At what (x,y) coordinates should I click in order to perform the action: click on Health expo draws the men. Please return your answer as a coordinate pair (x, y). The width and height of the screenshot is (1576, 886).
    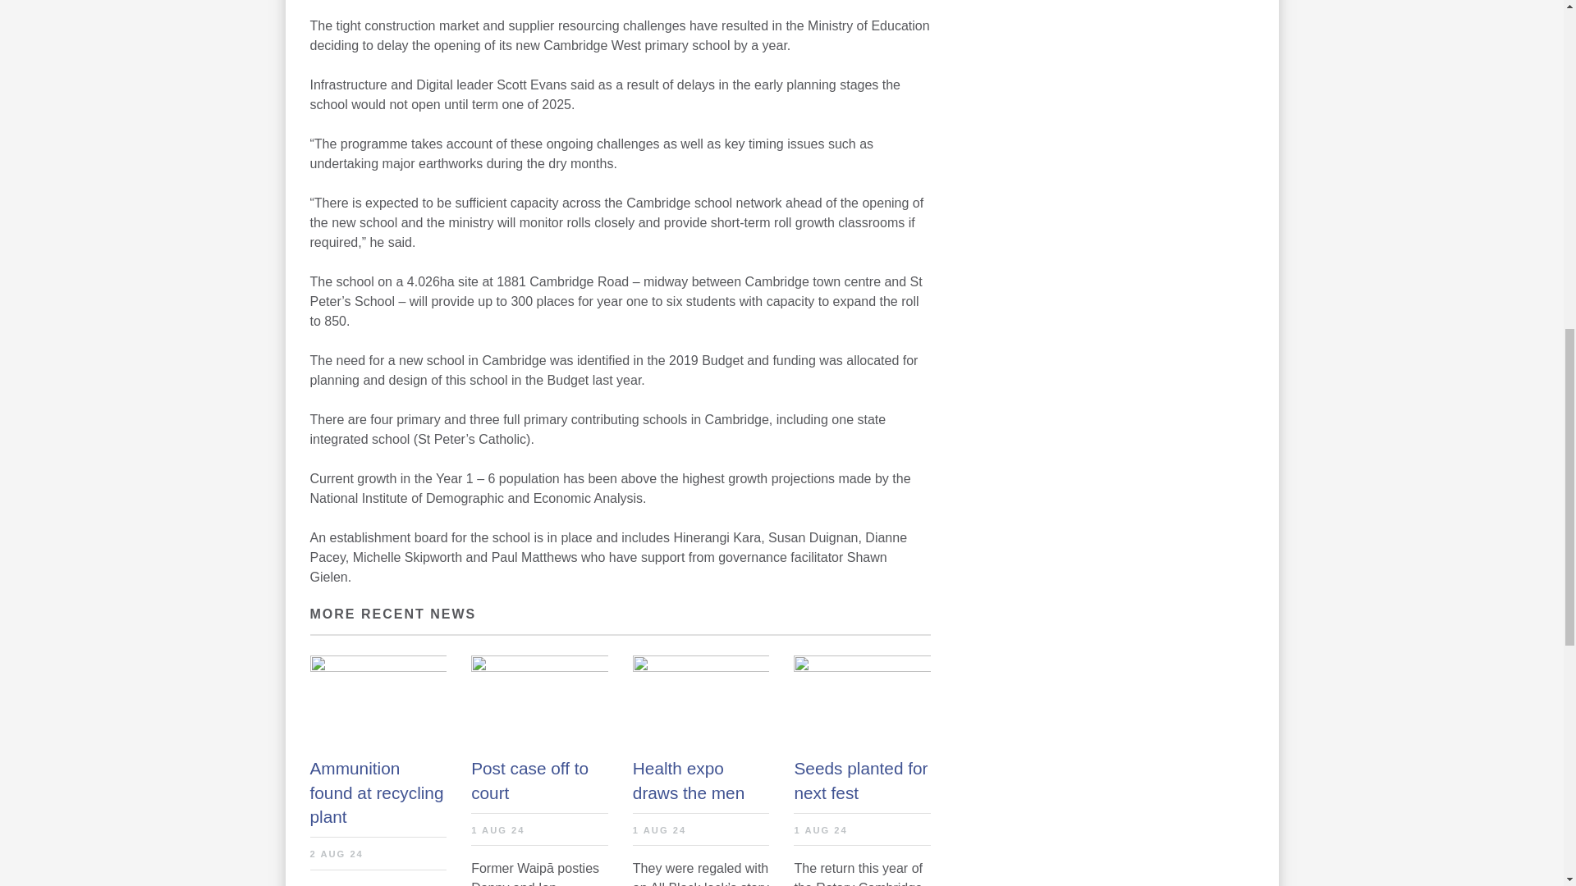
    Looking at the image, I should click on (701, 779).